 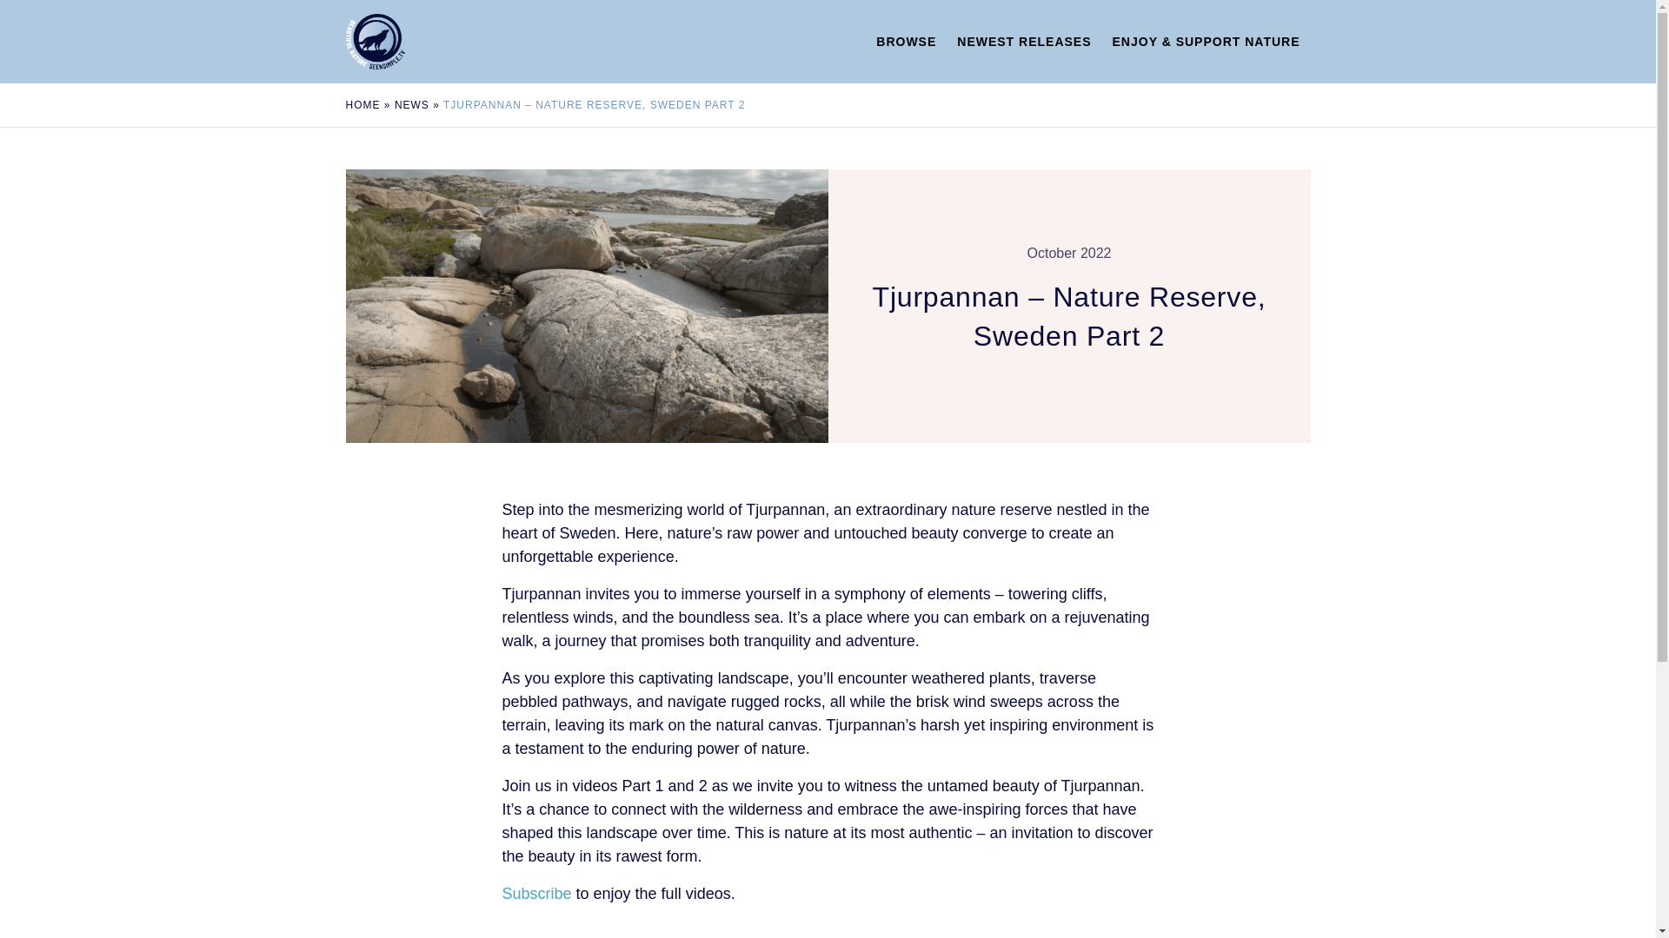 What do you see at coordinates (411, 105) in the screenshot?
I see `NEWS` at bounding box center [411, 105].